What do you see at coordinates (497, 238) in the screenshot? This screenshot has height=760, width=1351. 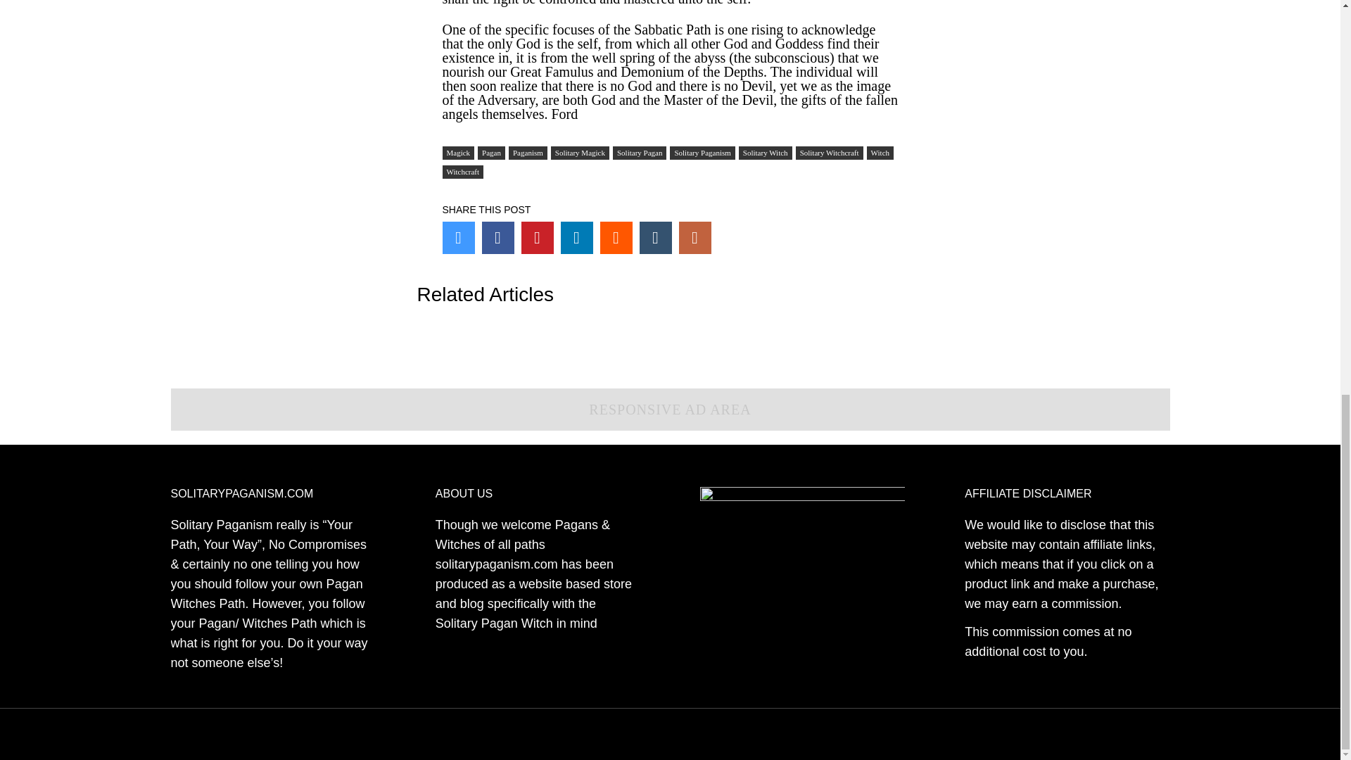 I see `Facebook` at bounding box center [497, 238].